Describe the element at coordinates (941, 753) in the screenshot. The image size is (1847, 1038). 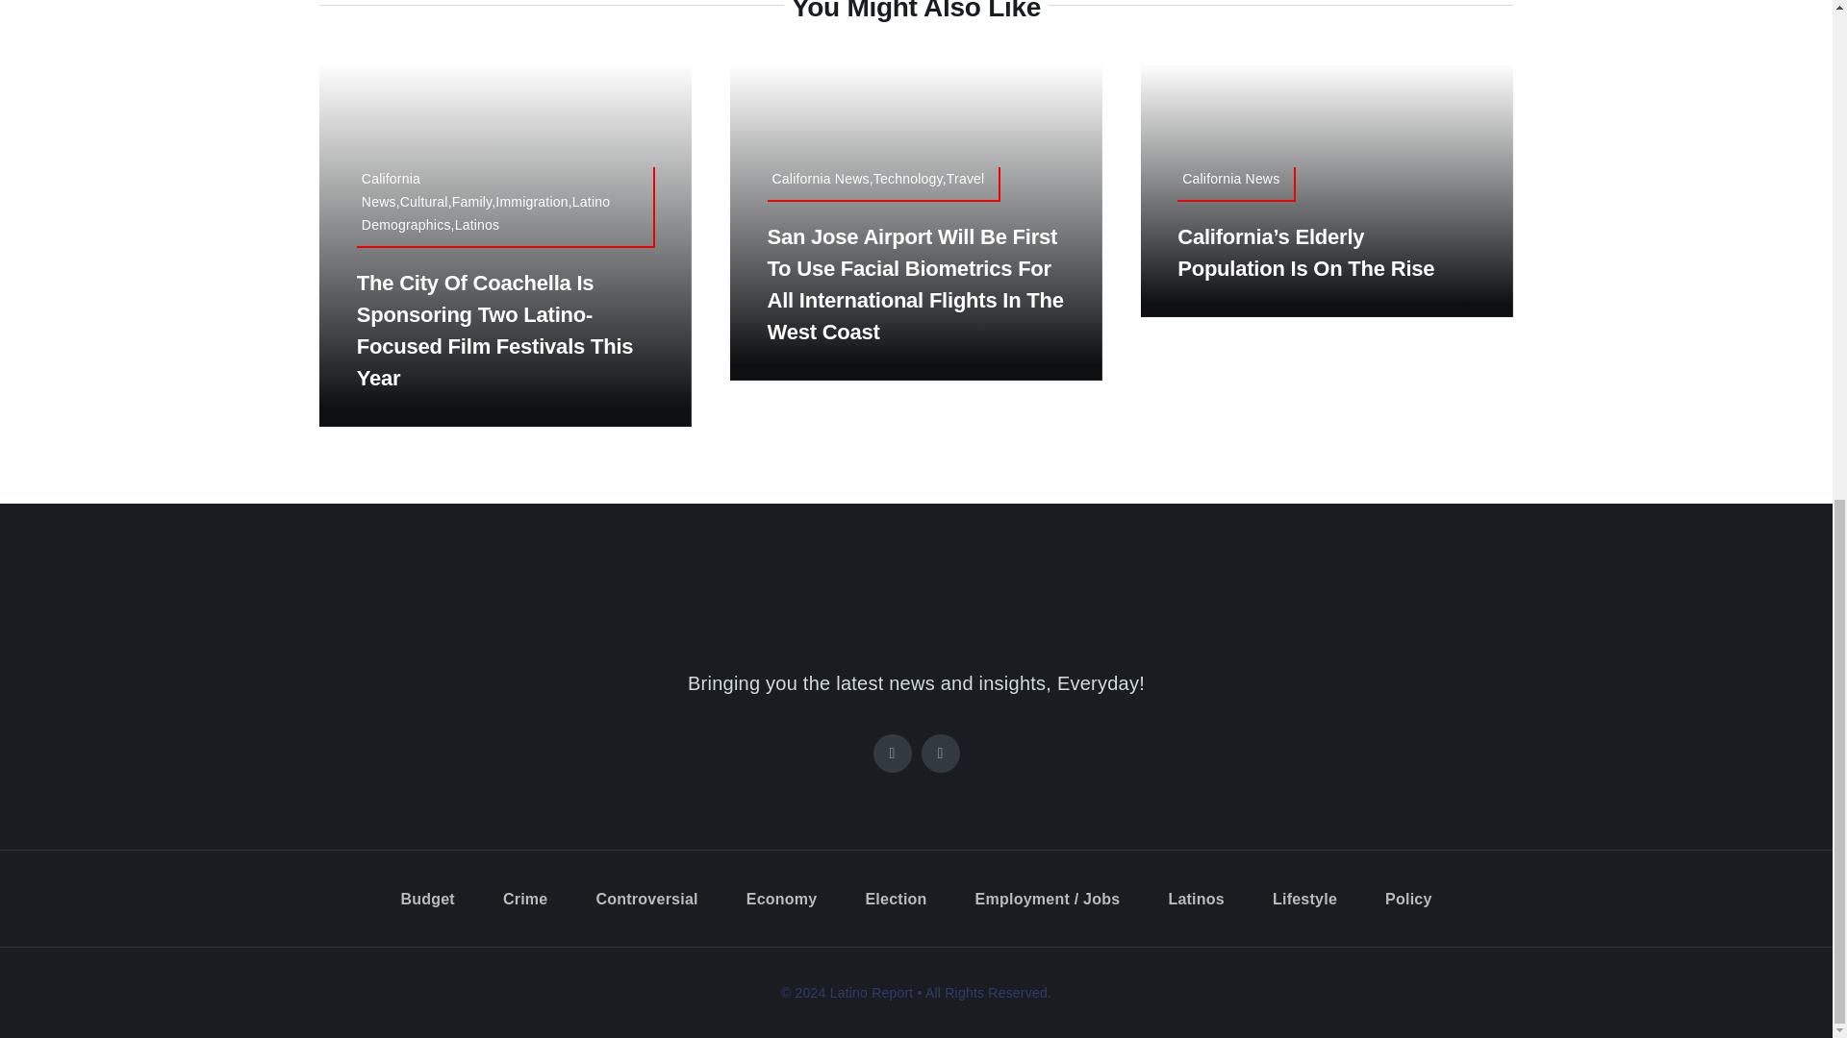
I see `X` at that location.